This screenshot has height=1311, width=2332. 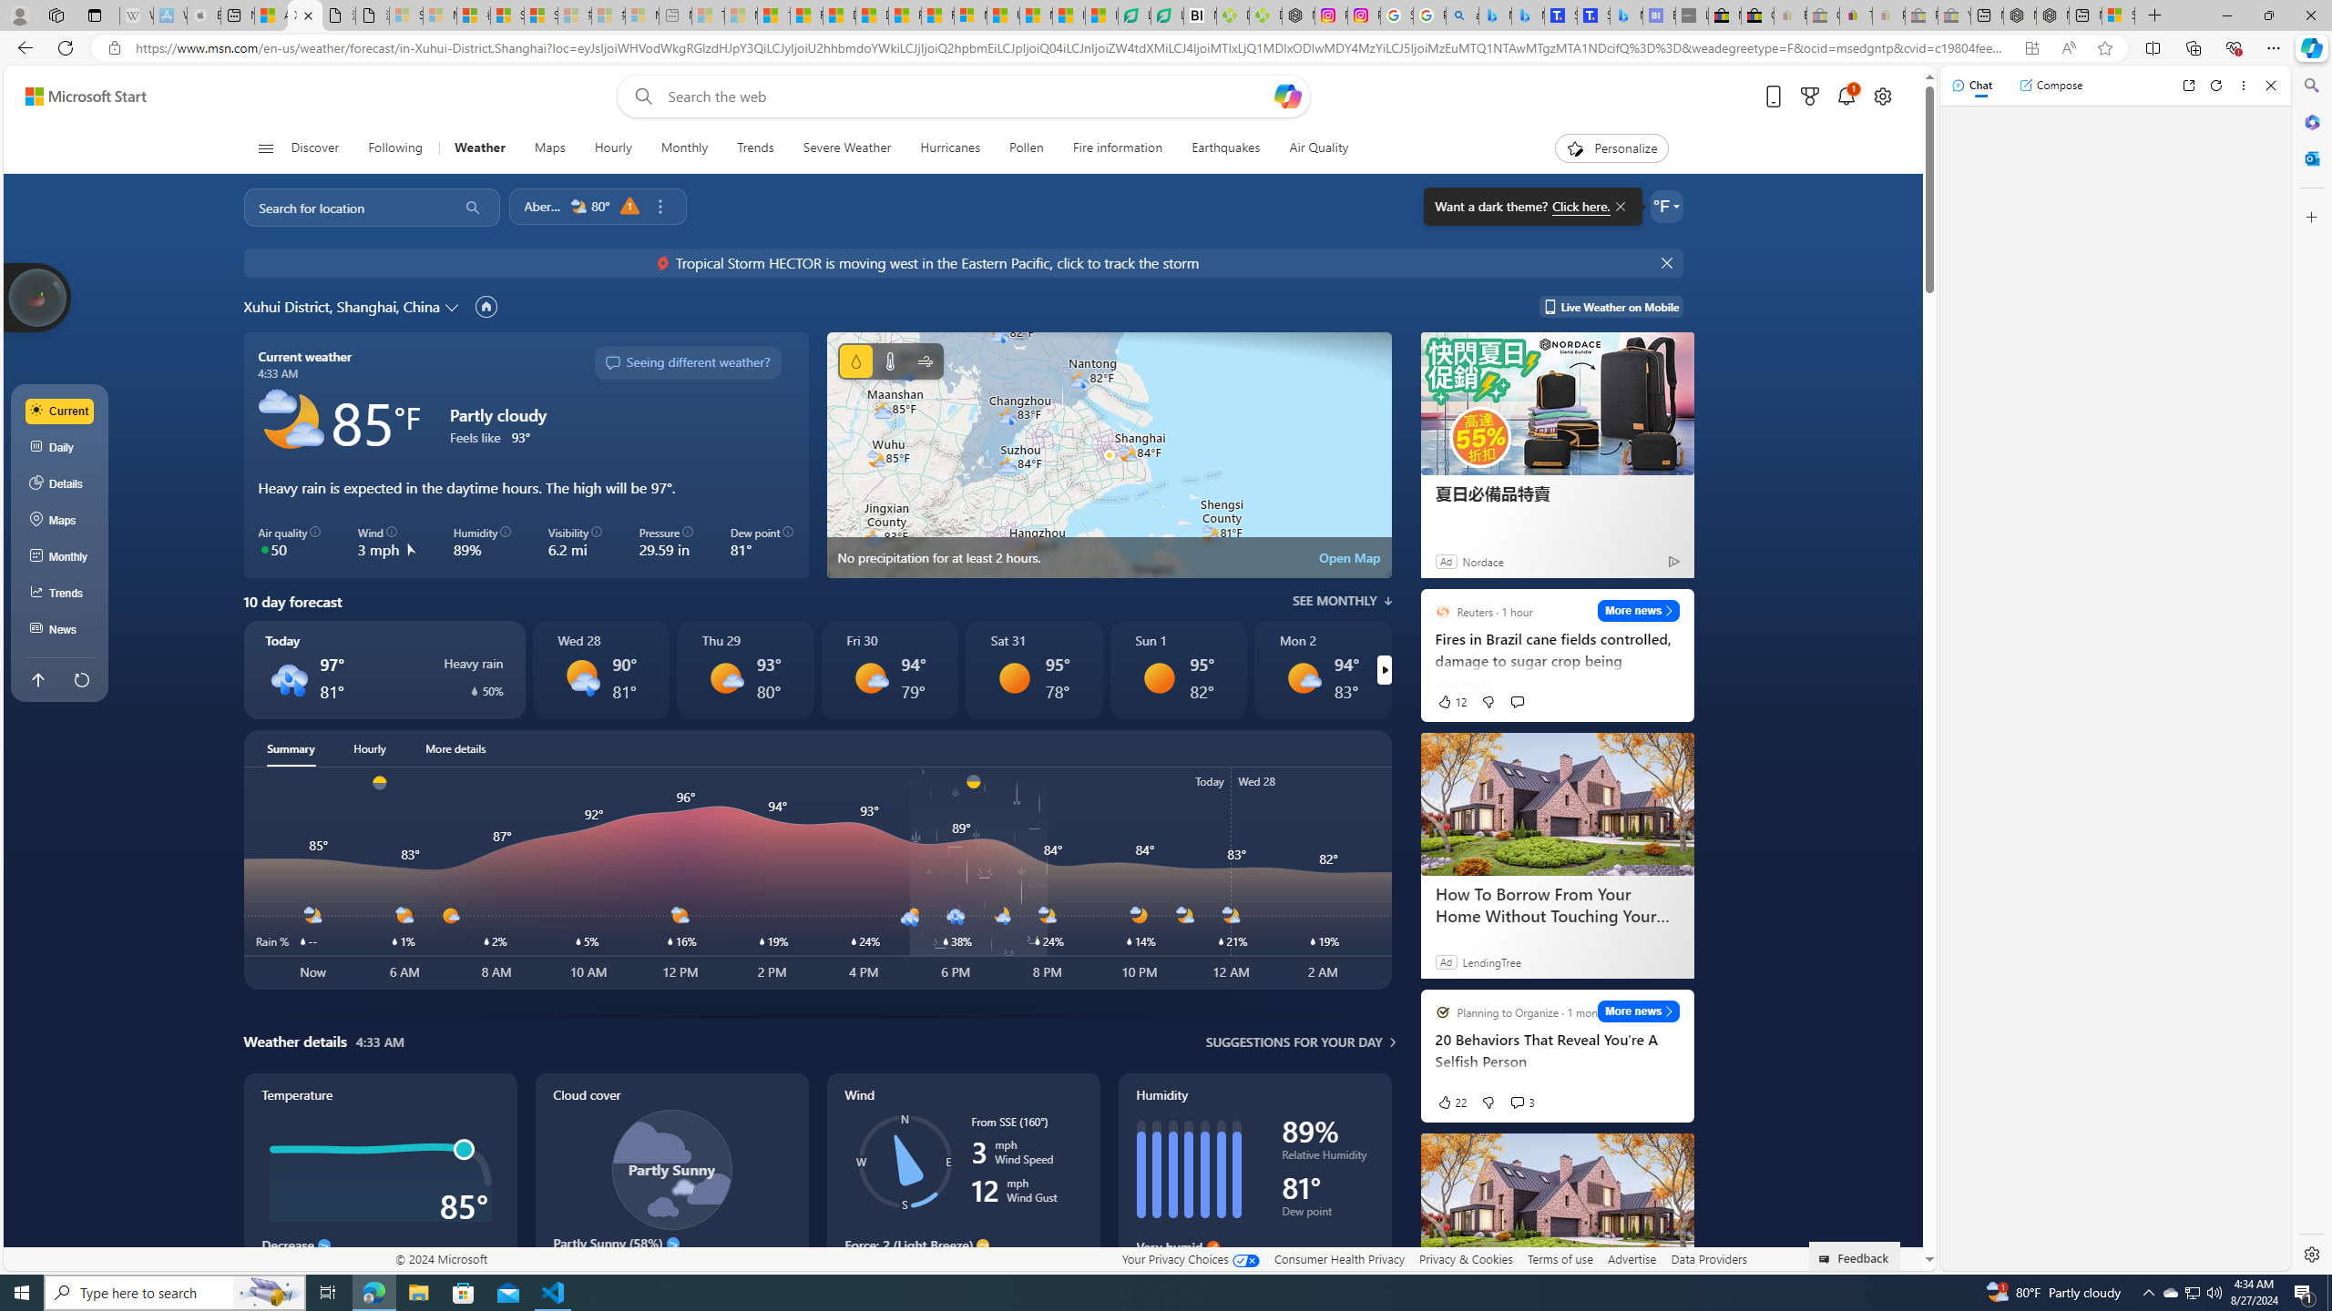 What do you see at coordinates (1004, 15) in the screenshot?
I see `US Heat Deaths Soared To Record High Last Year` at bounding box center [1004, 15].